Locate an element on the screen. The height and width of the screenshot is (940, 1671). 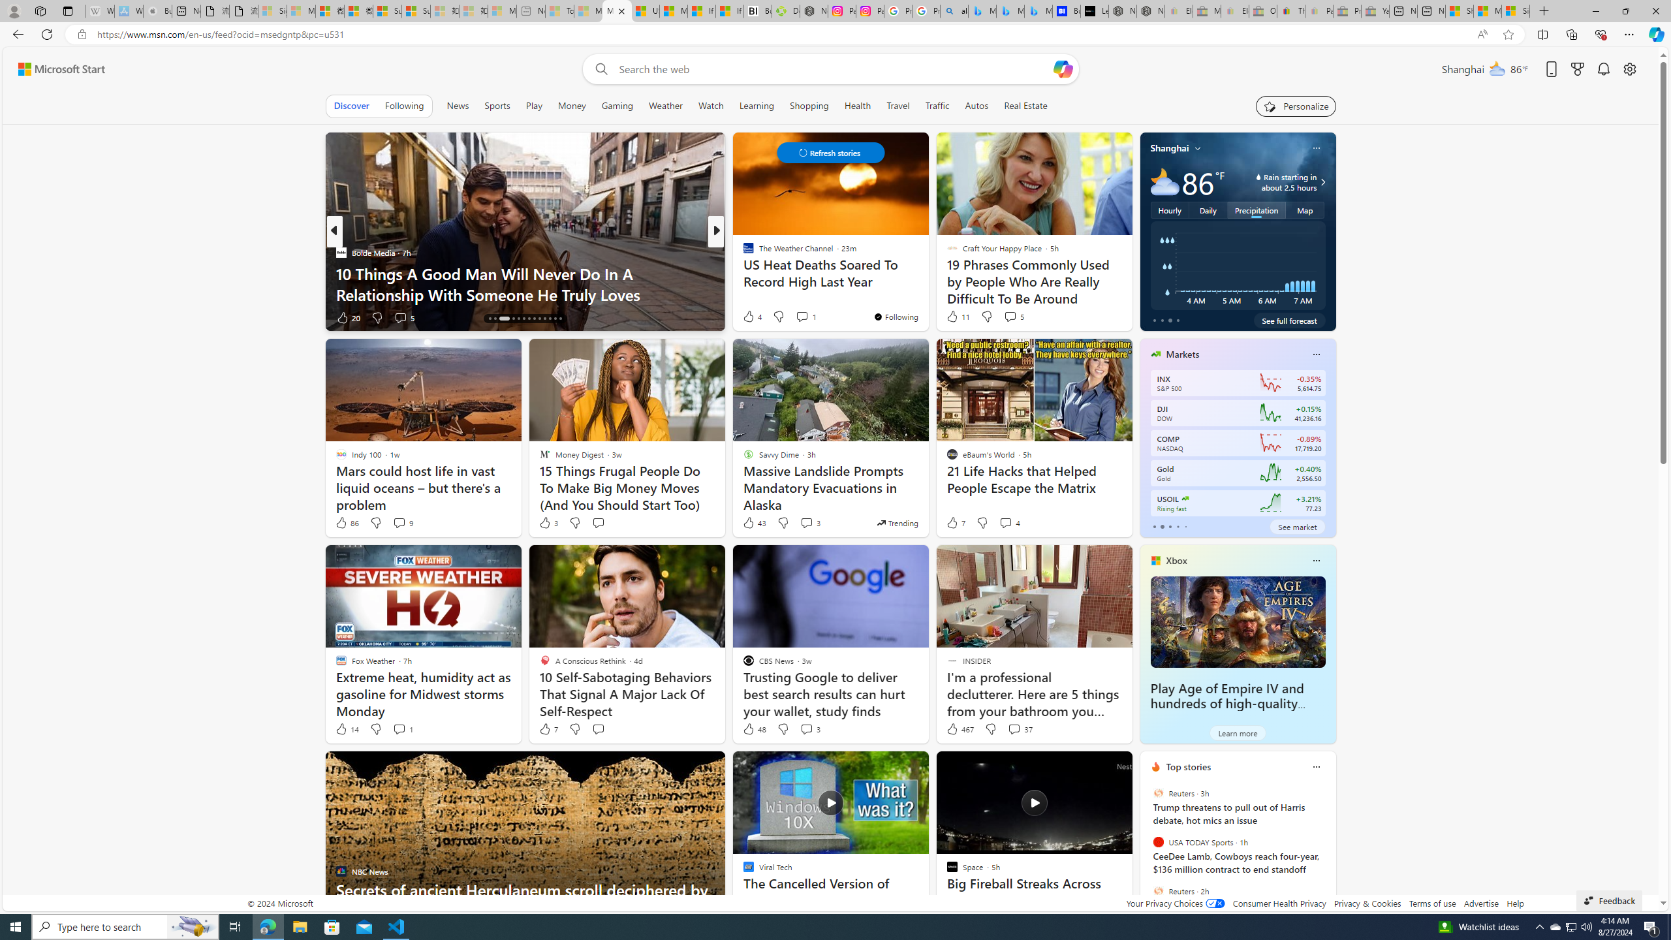
Your Privacy Choices is located at coordinates (1175, 903).